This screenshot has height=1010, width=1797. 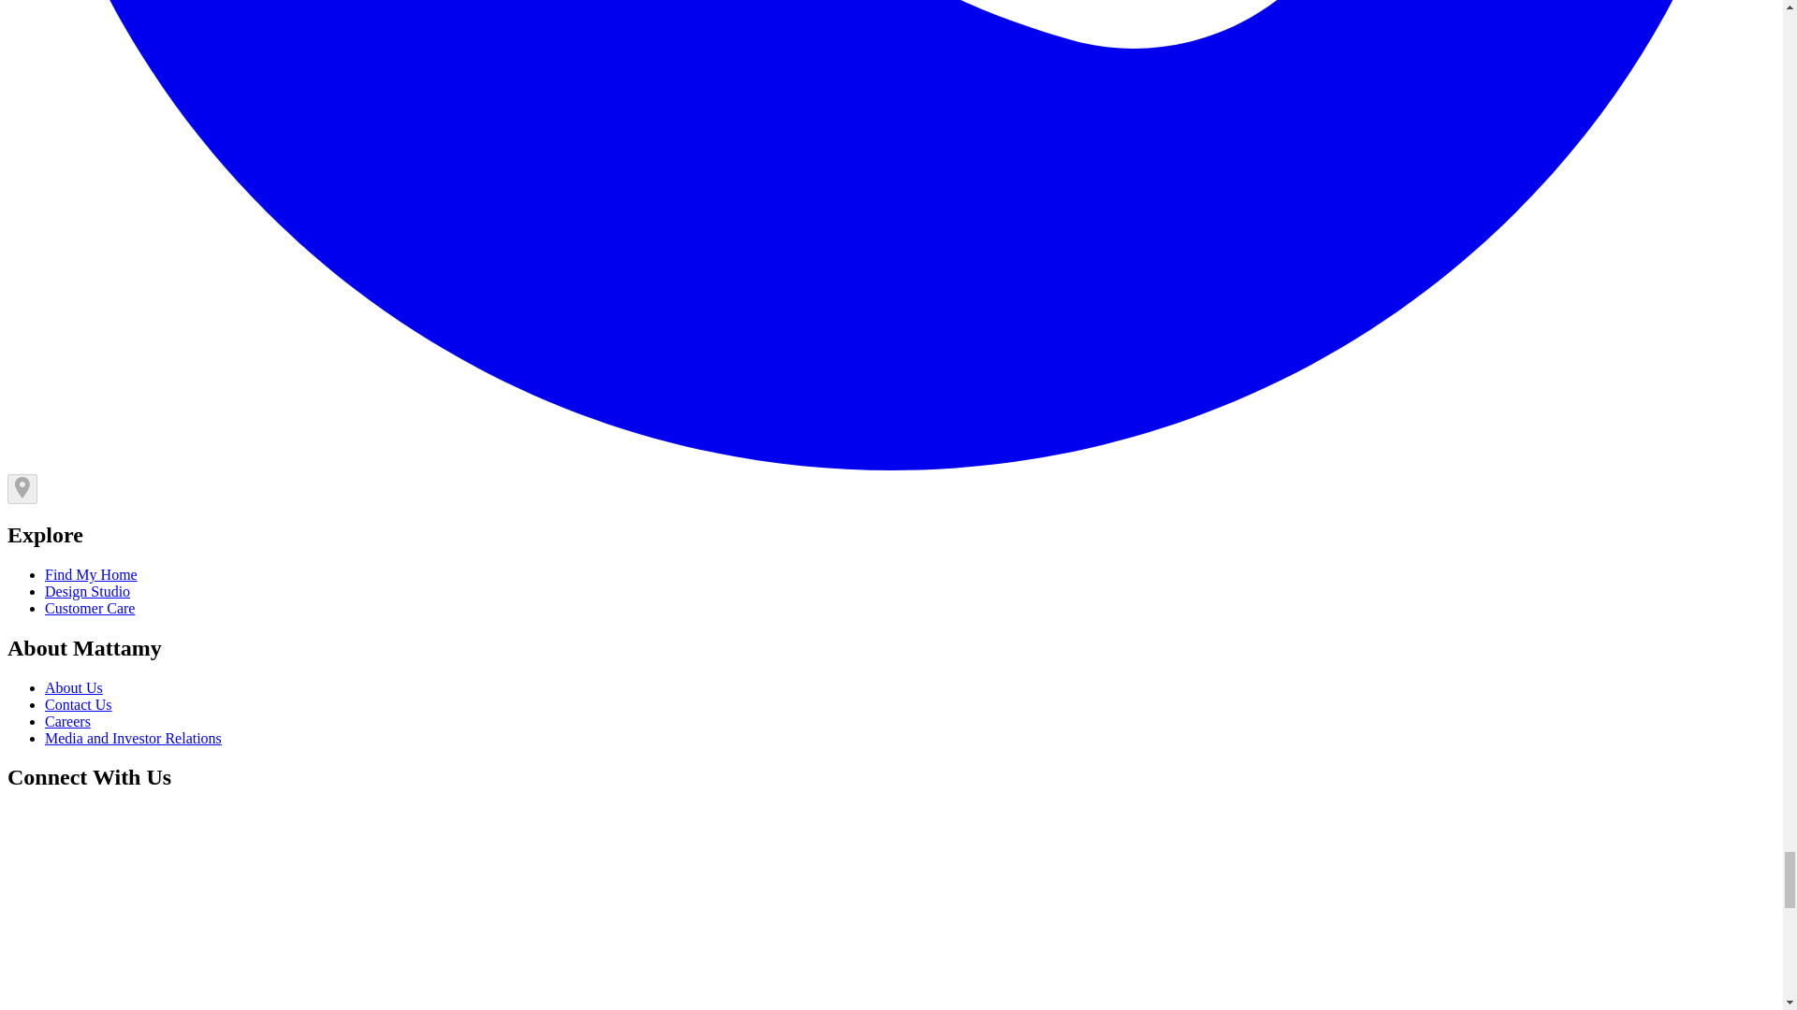 What do you see at coordinates (92, 574) in the screenshot?
I see `Find My Home` at bounding box center [92, 574].